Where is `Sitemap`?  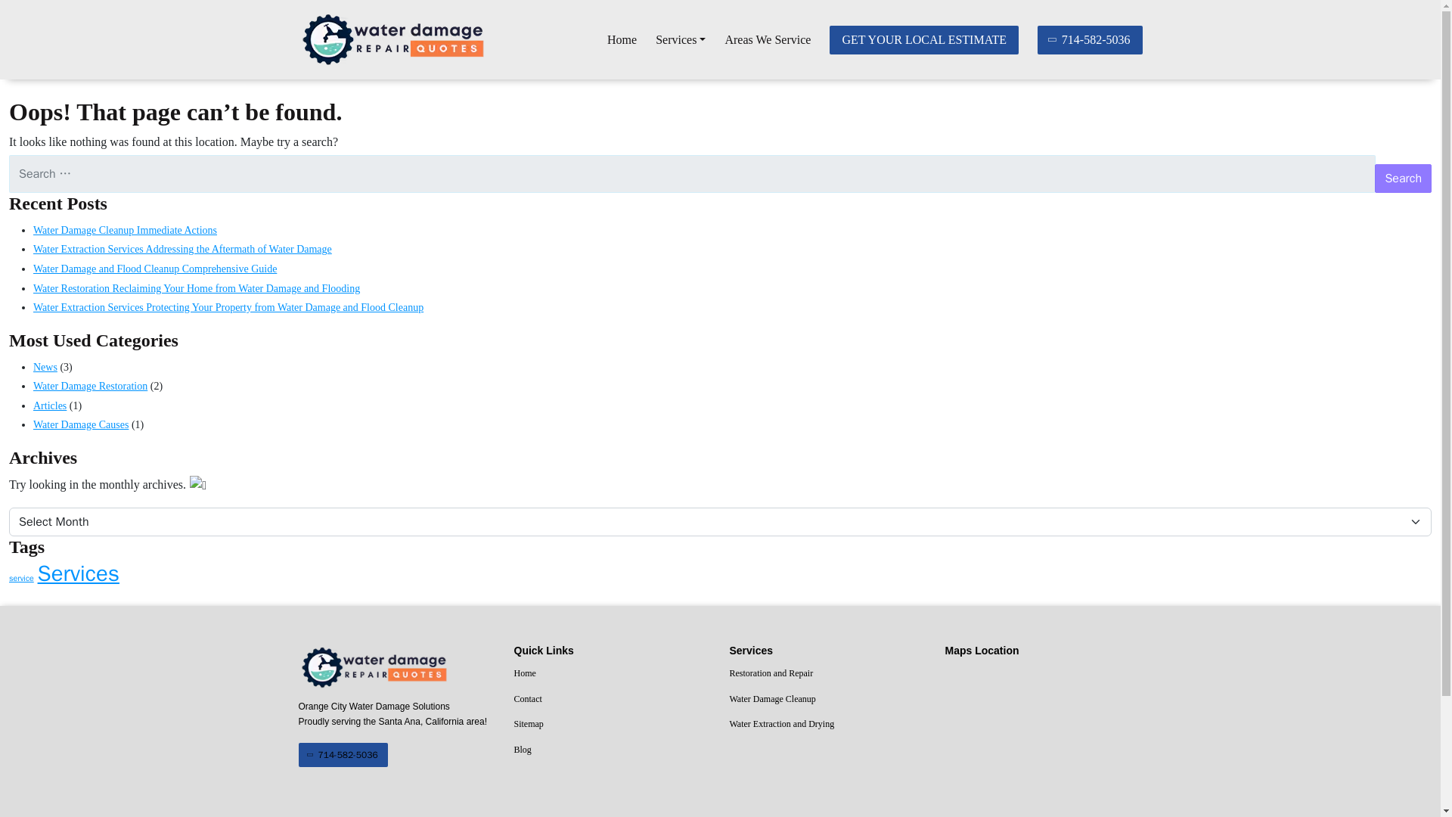 Sitemap is located at coordinates (613, 725).